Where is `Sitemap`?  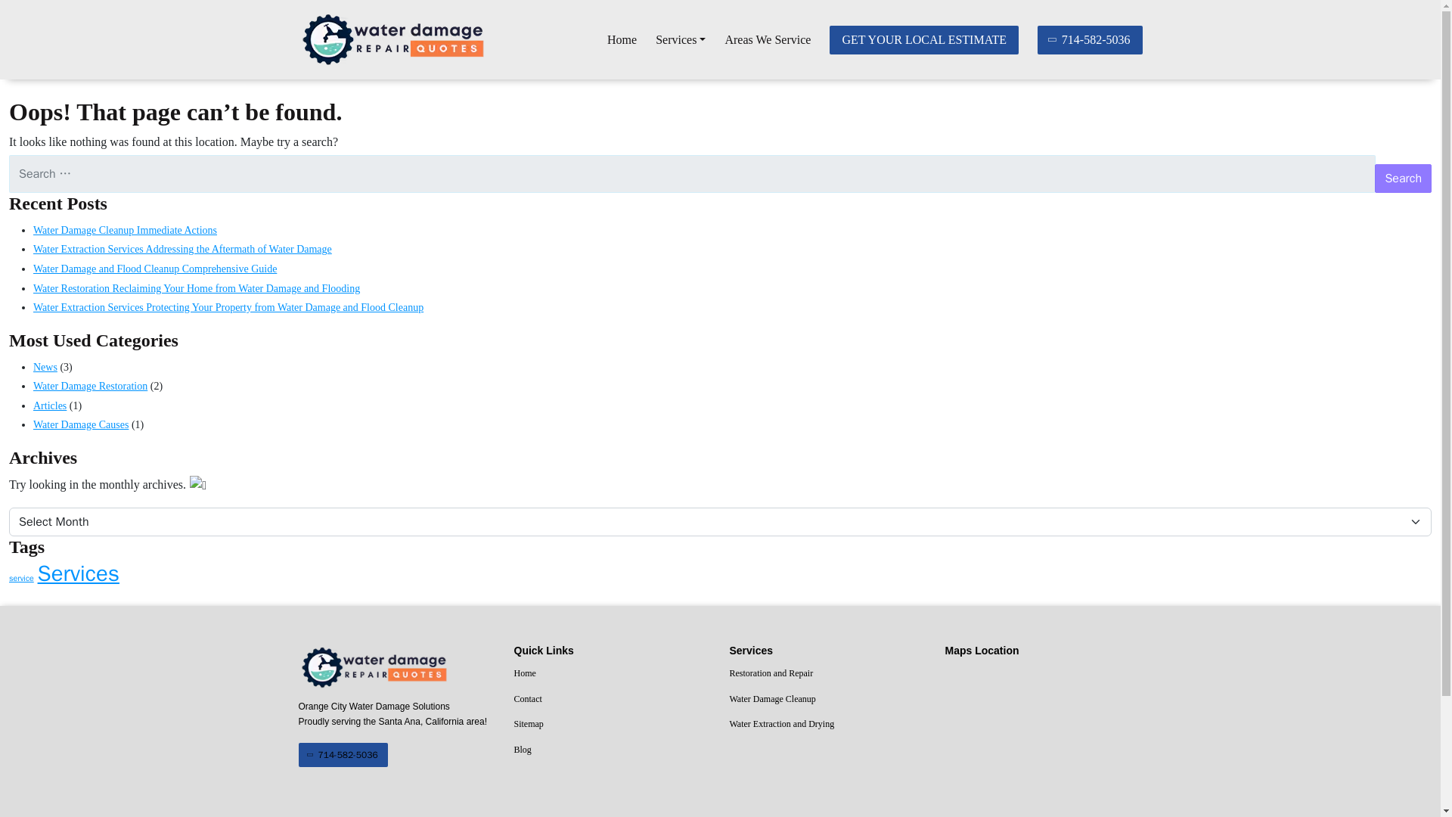 Sitemap is located at coordinates (613, 725).